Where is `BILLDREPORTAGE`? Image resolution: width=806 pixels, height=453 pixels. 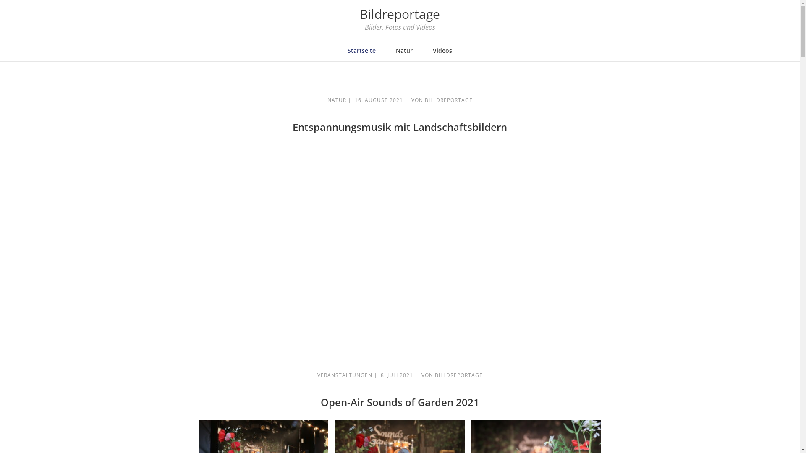 BILLDREPORTAGE is located at coordinates (459, 375).